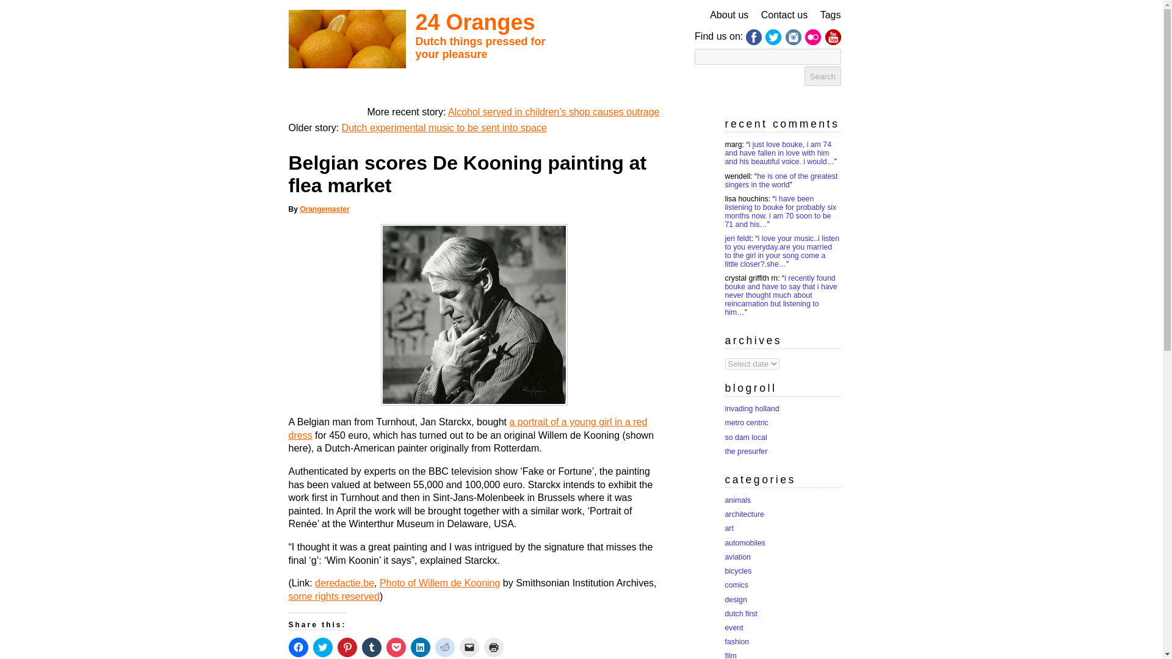 Image resolution: width=1172 pixels, height=659 pixels. I want to click on 24 Oranges, so click(474, 22).